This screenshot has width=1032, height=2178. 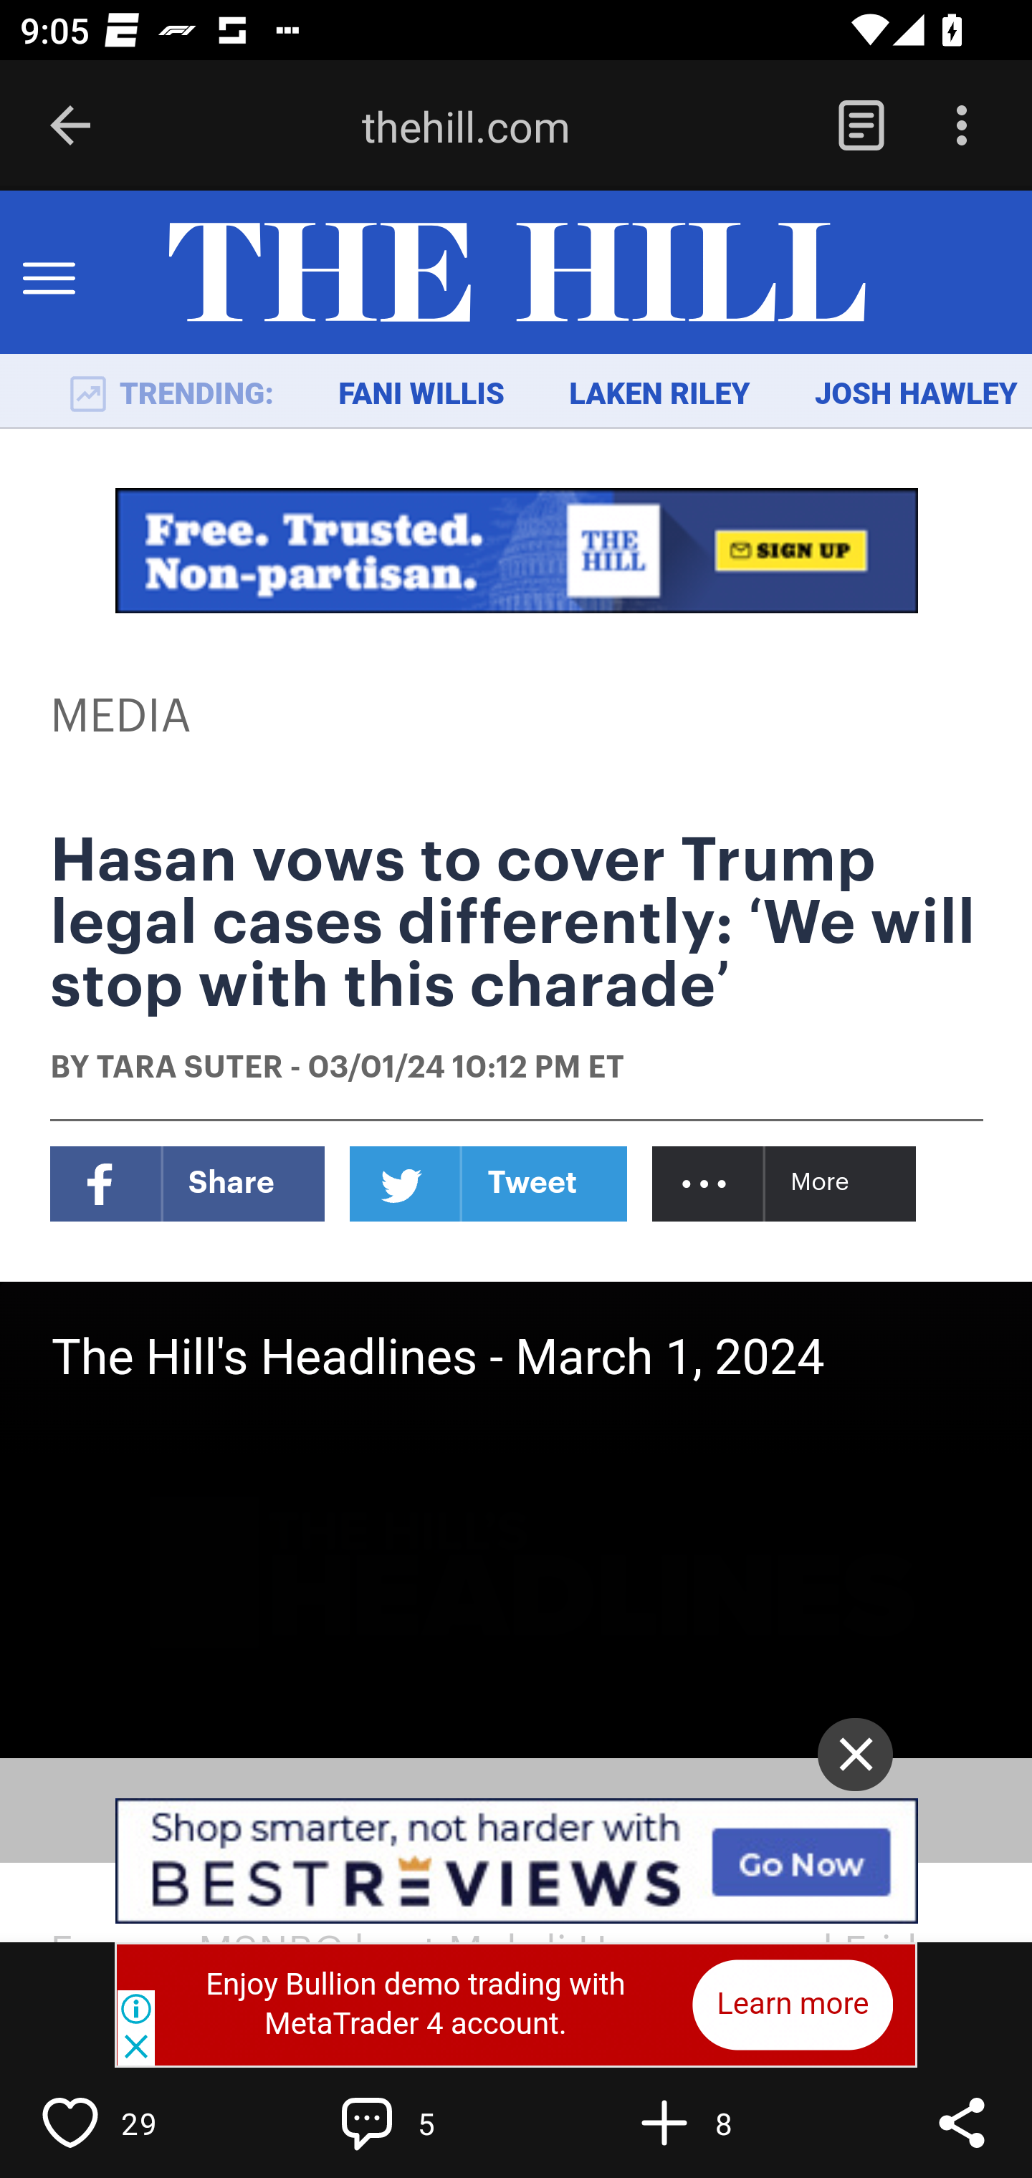 I want to click on LAKEN RILEY, so click(x=659, y=395).